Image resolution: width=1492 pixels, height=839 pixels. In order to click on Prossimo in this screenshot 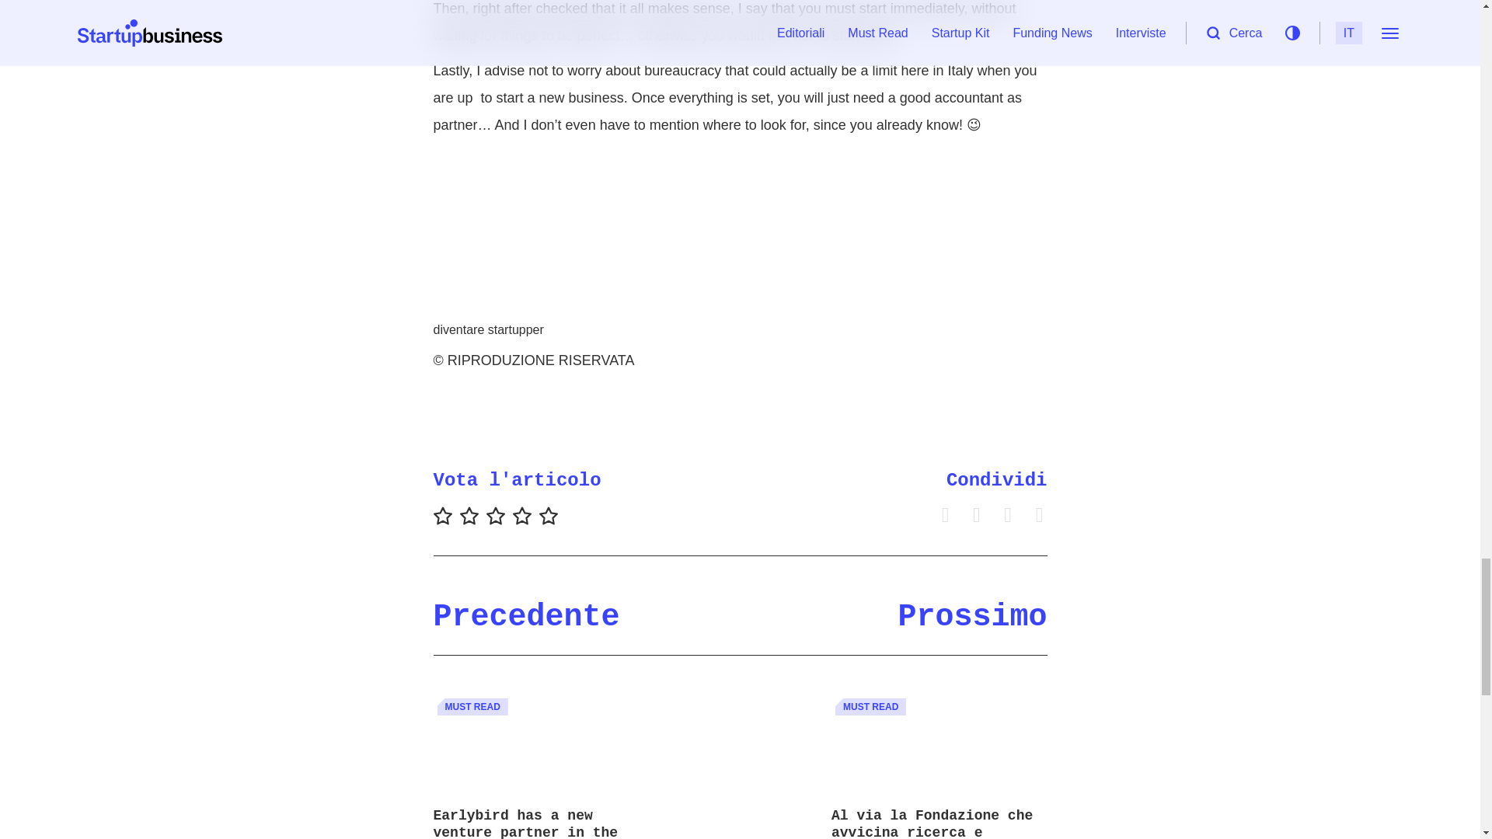, I will do `click(972, 617)`.